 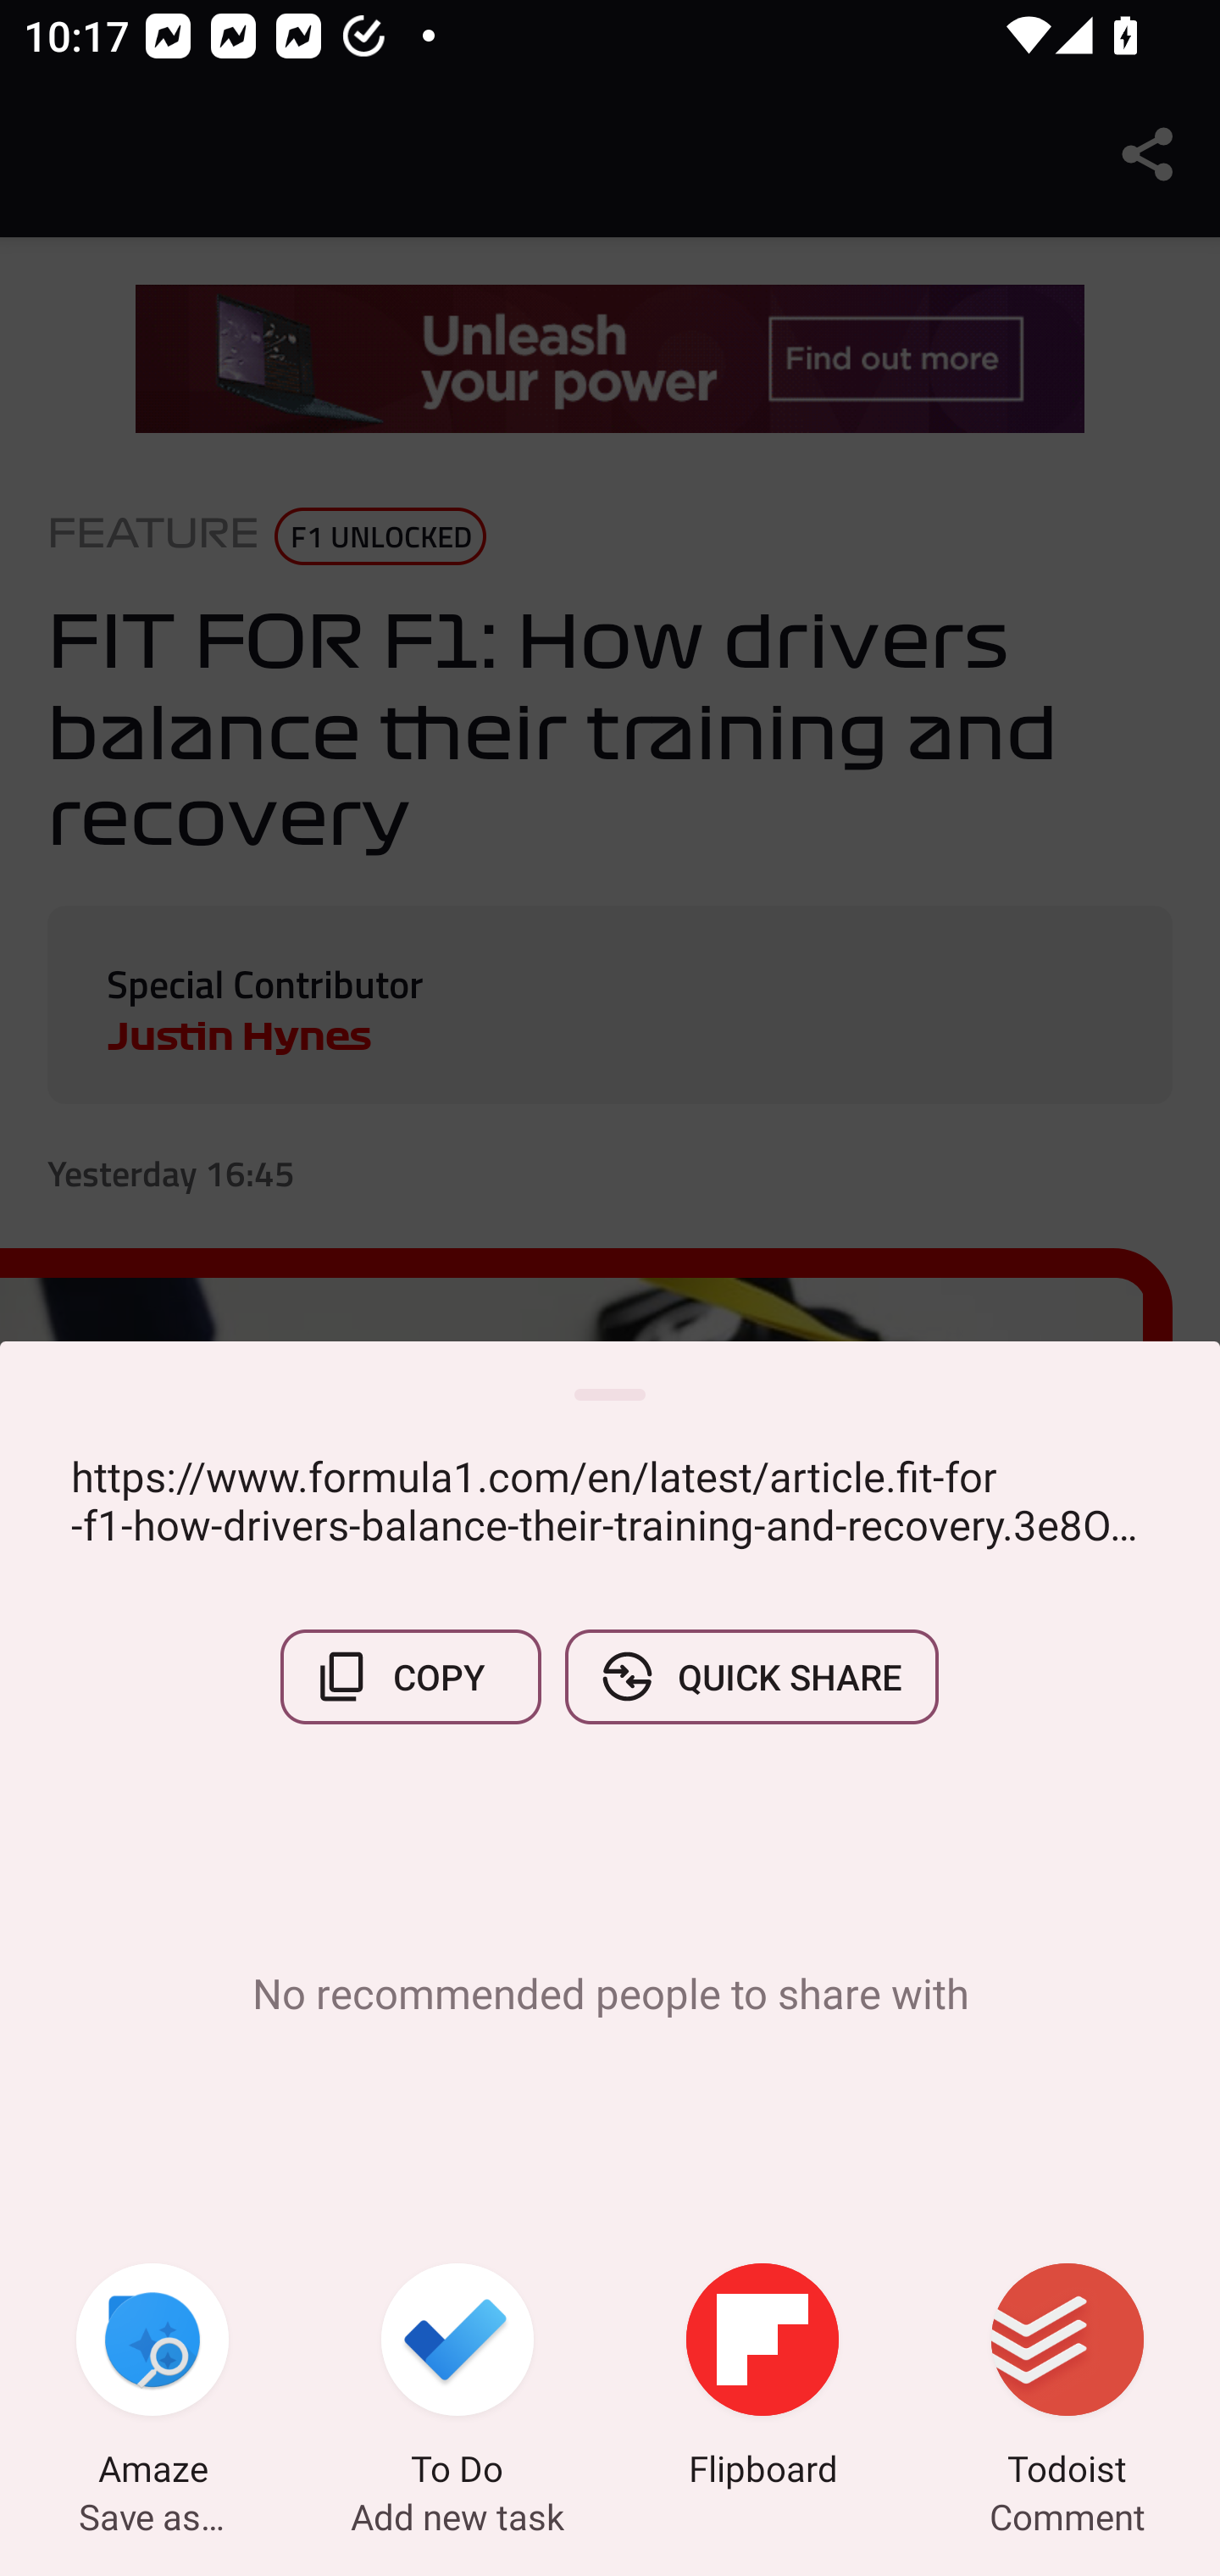 What do you see at coordinates (457, 2379) in the screenshot?
I see `To Do Add new task` at bounding box center [457, 2379].